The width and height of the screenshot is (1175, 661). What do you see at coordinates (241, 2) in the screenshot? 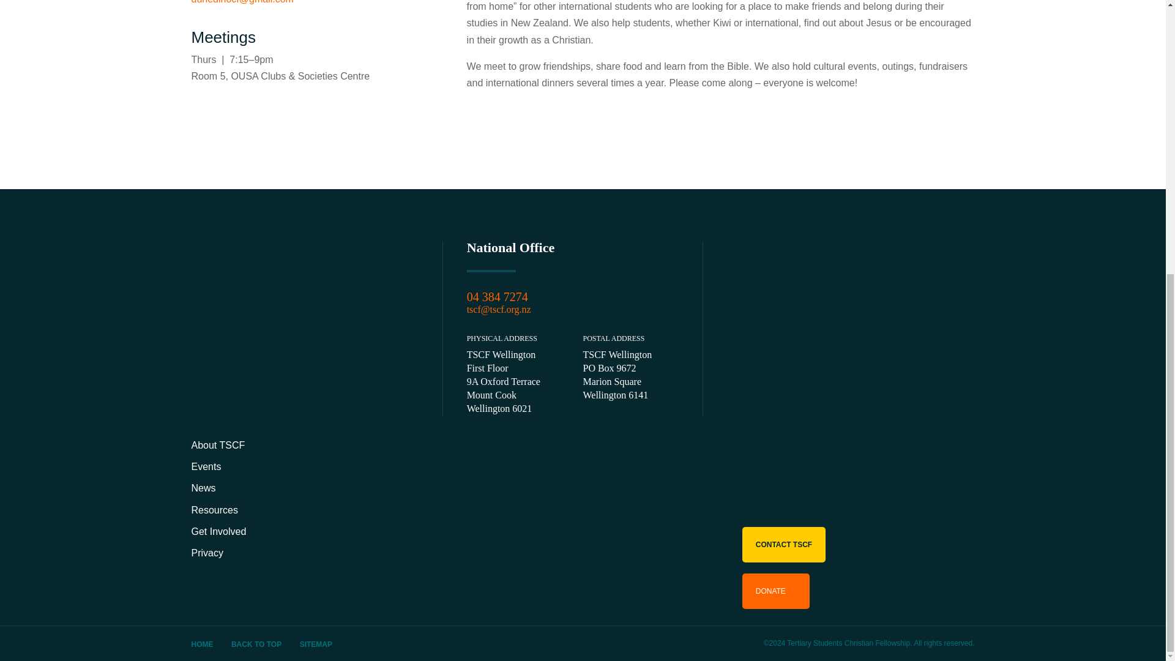
I see `Email Dunedin Overseas Christian Fellowhip` at bounding box center [241, 2].